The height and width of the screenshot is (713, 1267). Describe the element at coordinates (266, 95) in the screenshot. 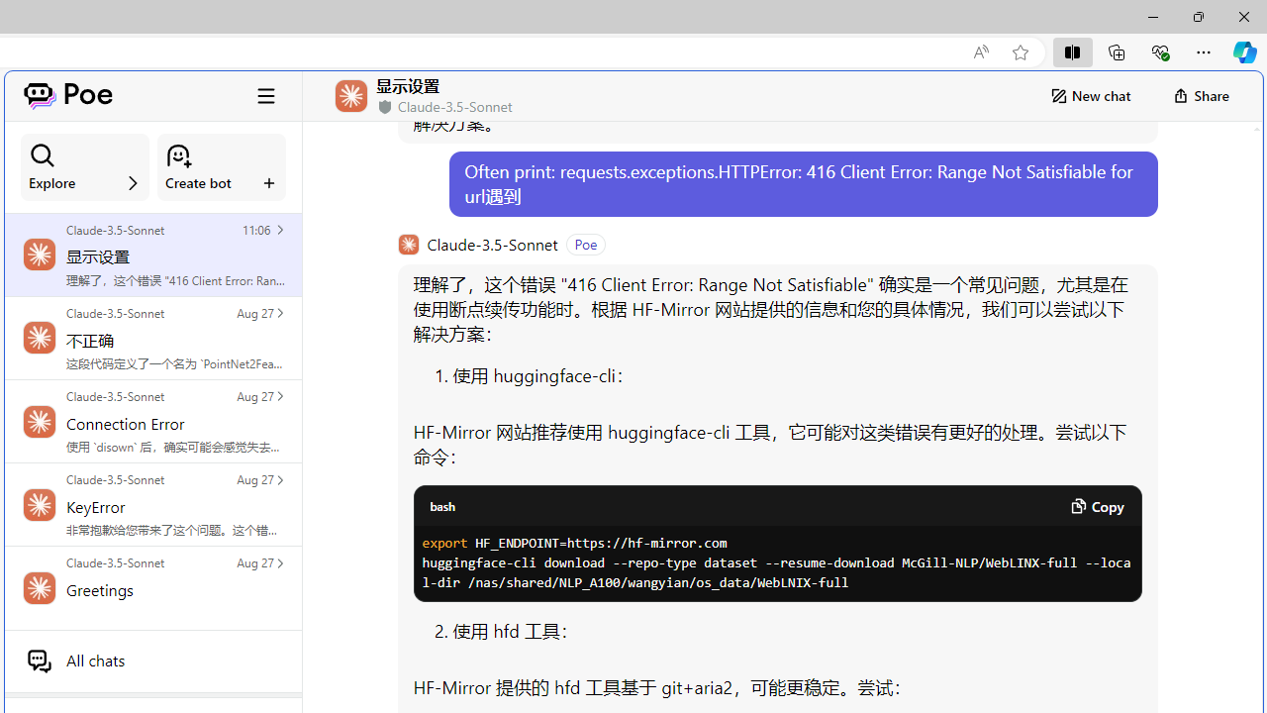

I see `Toggle sidebar collapse` at that location.